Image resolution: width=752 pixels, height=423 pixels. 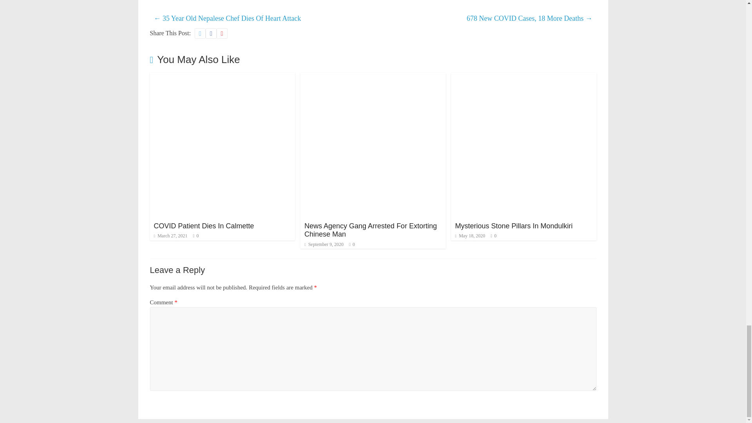 I want to click on COVID Patient Dies In Calmette, so click(x=222, y=78).